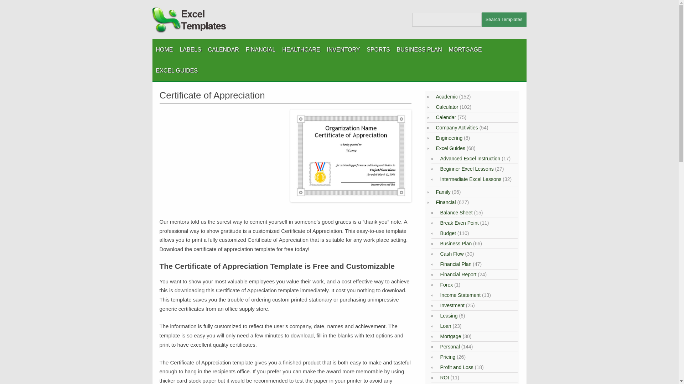 The width and height of the screenshot is (684, 384). What do you see at coordinates (301, 49) in the screenshot?
I see `HEALTHCARE` at bounding box center [301, 49].